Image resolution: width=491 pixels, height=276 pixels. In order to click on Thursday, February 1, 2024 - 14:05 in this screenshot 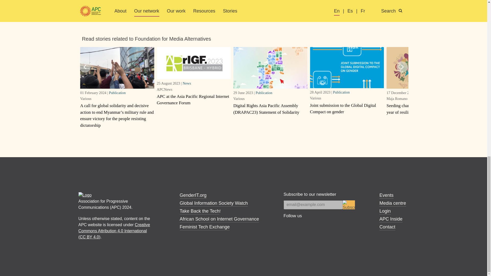, I will do `click(93, 93)`.